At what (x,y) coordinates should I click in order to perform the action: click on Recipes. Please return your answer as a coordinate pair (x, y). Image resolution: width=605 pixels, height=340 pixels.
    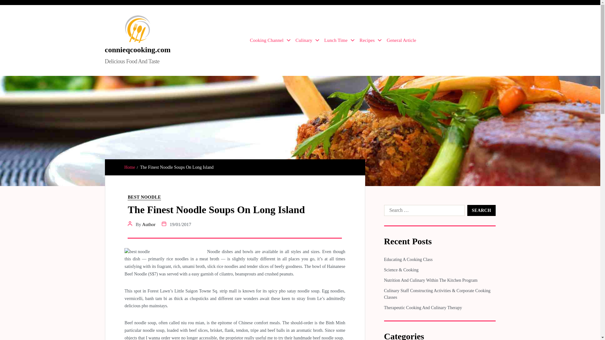
    Looking at the image, I should click on (371, 40).